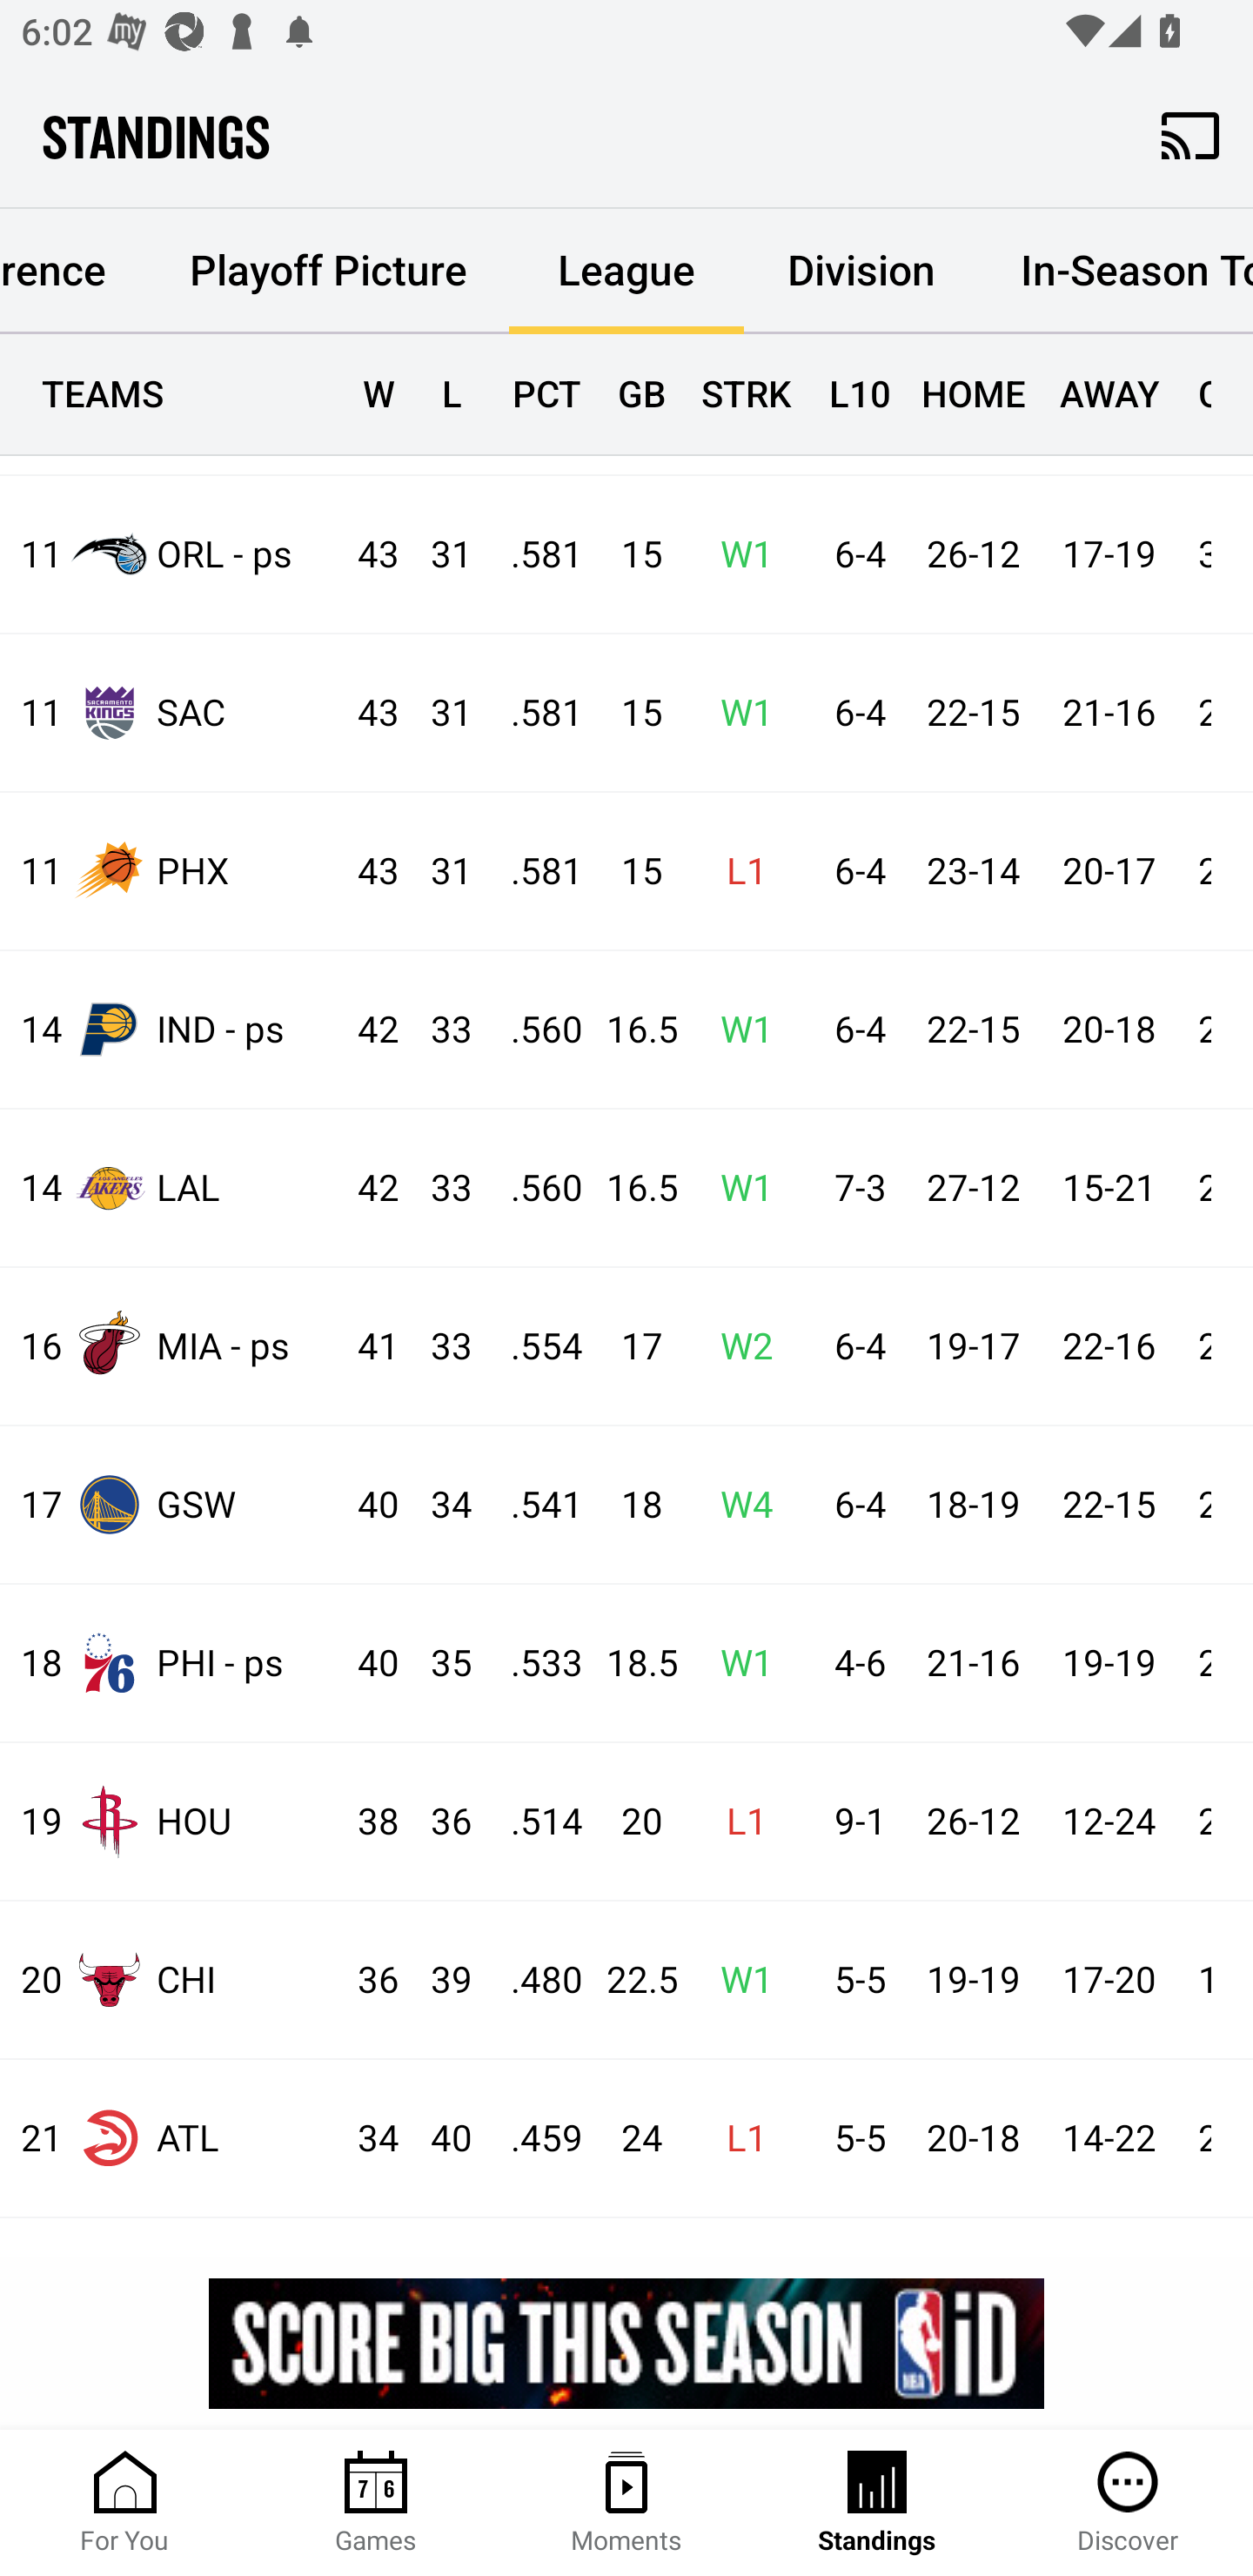 Image resolution: width=1253 pixels, height=2576 pixels. Describe the element at coordinates (125, 2503) in the screenshot. I see `For You` at that location.